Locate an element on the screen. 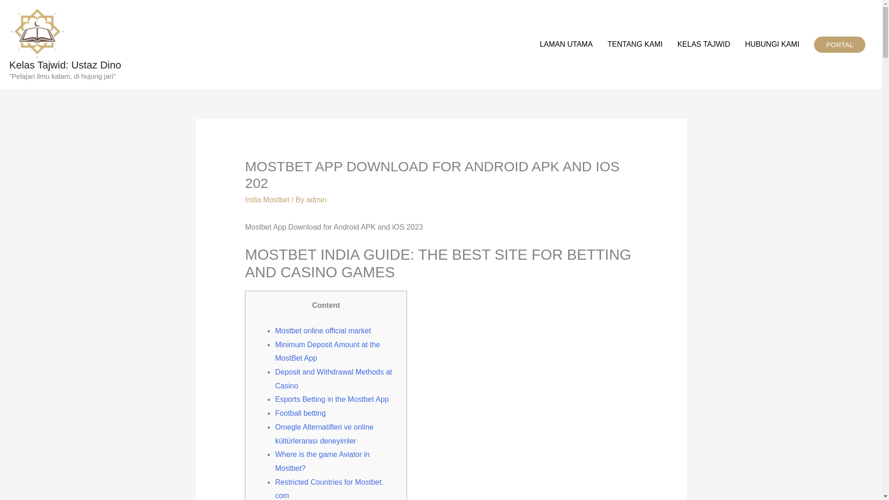  Kelas Tajwid: Ustaz Dino is located at coordinates (65, 65).